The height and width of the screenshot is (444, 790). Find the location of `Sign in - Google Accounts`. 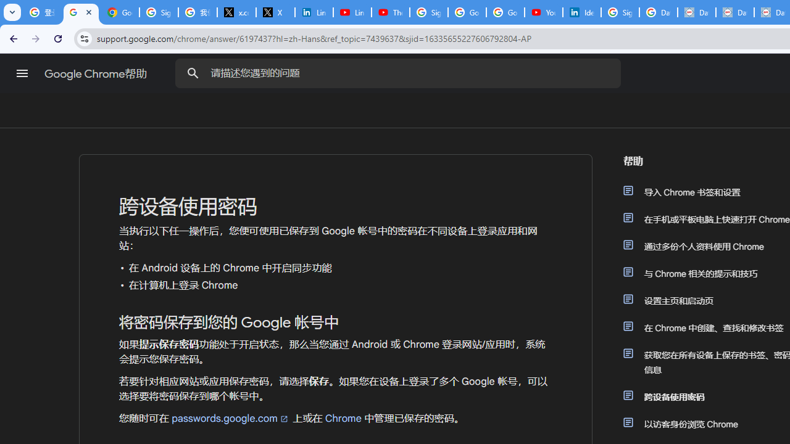

Sign in - Google Accounts is located at coordinates (159, 12).